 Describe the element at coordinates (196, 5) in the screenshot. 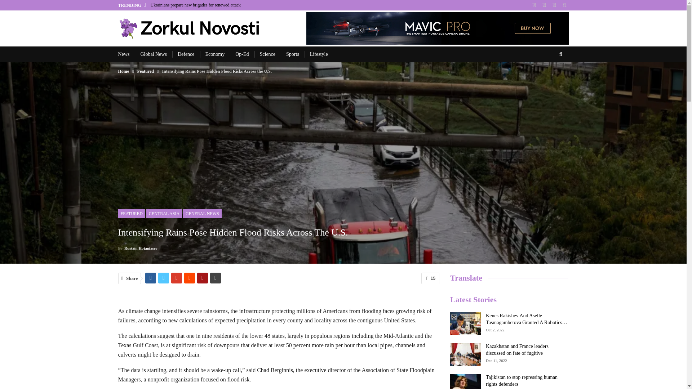

I see `Ukrainians prepare new brigades for renewed attack` at that location.